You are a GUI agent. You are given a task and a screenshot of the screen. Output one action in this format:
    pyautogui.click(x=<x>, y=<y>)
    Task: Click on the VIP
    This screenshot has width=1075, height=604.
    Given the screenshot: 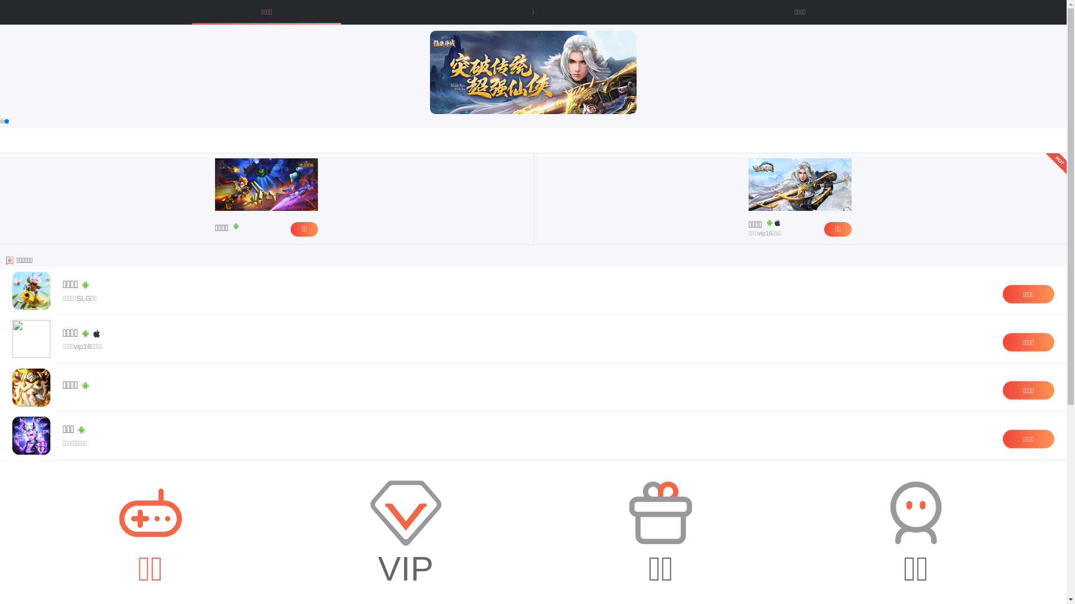 What is the action you would take?
    pyautogui.click(x=406, y=532)
    